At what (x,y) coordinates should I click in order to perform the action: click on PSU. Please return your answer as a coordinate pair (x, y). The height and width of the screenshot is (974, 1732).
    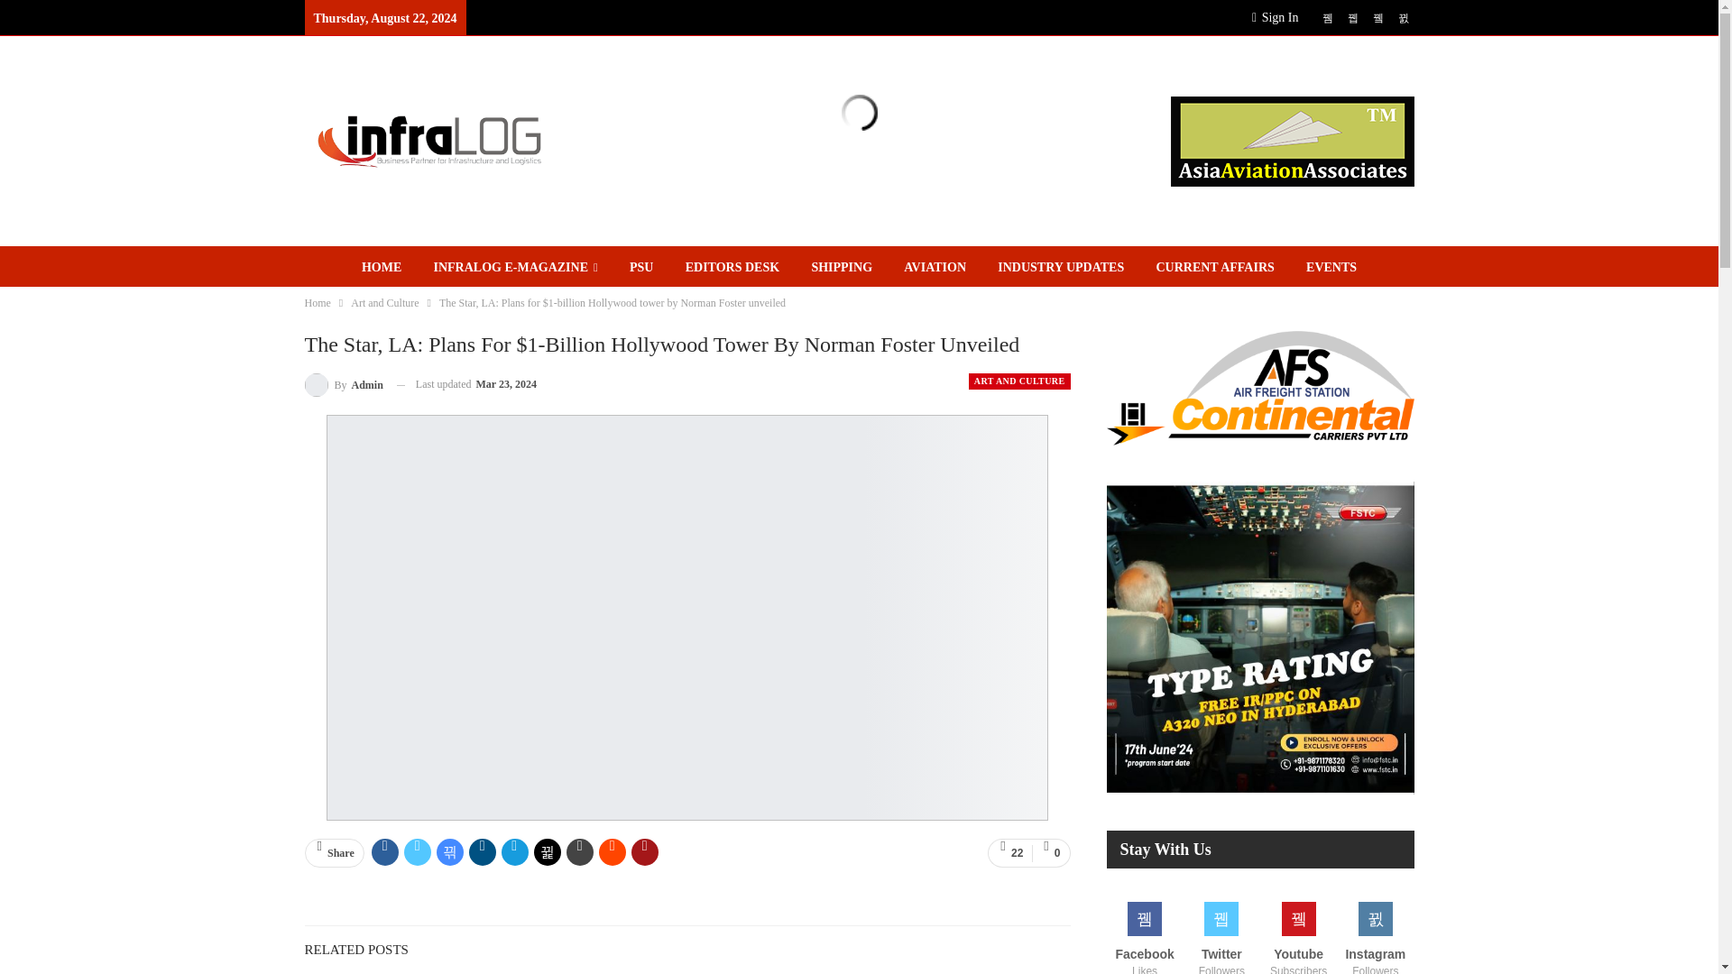
    Looking at the image, I should click on (640, 267).